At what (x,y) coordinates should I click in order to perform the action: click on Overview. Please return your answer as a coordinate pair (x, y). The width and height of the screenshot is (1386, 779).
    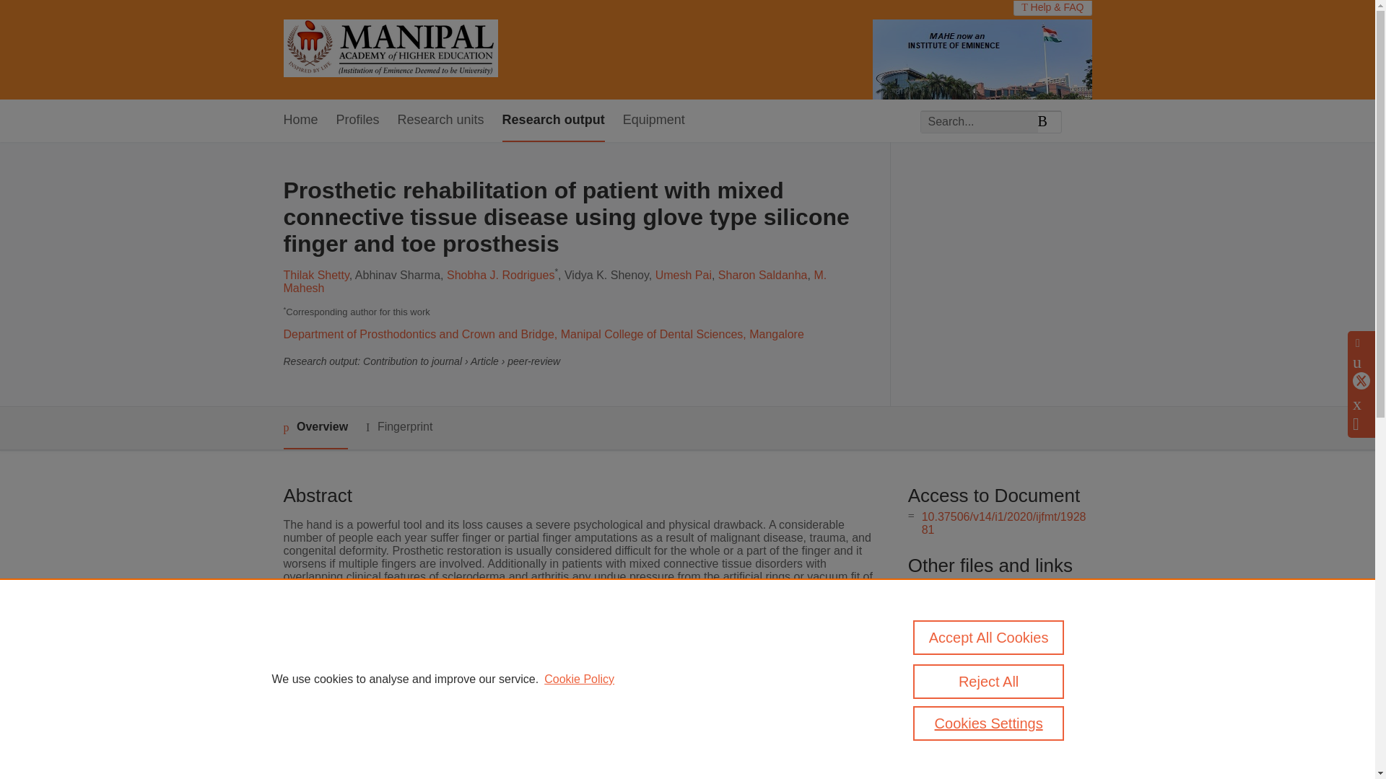
    Looking at the image, I should click on (315, 428).